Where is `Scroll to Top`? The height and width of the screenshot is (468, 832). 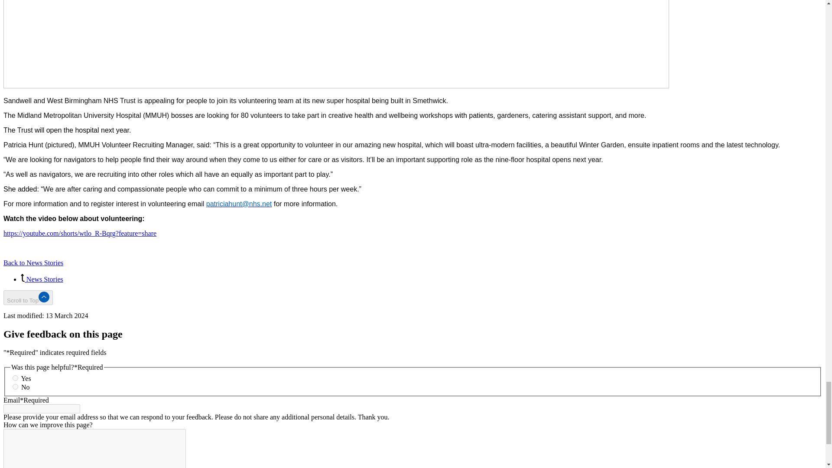 Scroll to Top is located at coordinates (28, 297).